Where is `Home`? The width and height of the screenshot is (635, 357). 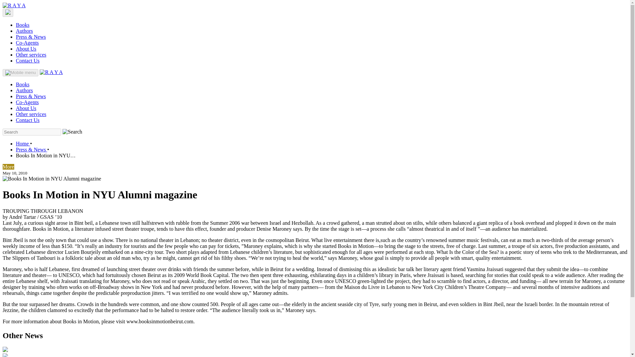 Home is located at coordinates (23, 143).